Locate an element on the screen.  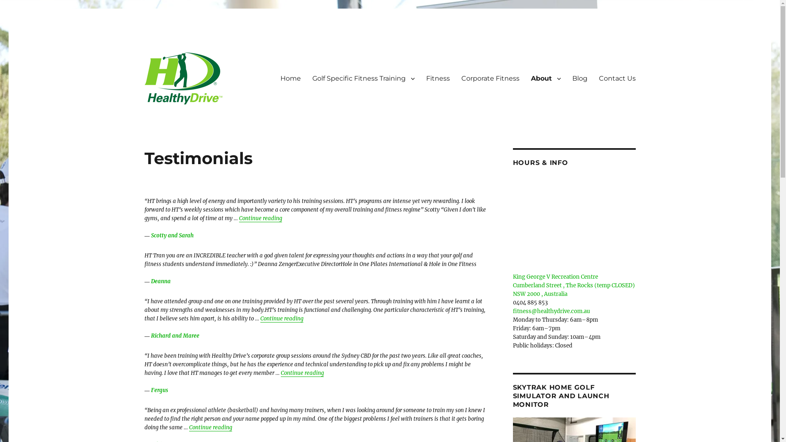
Contact Us is located at coordinates (617, 78).